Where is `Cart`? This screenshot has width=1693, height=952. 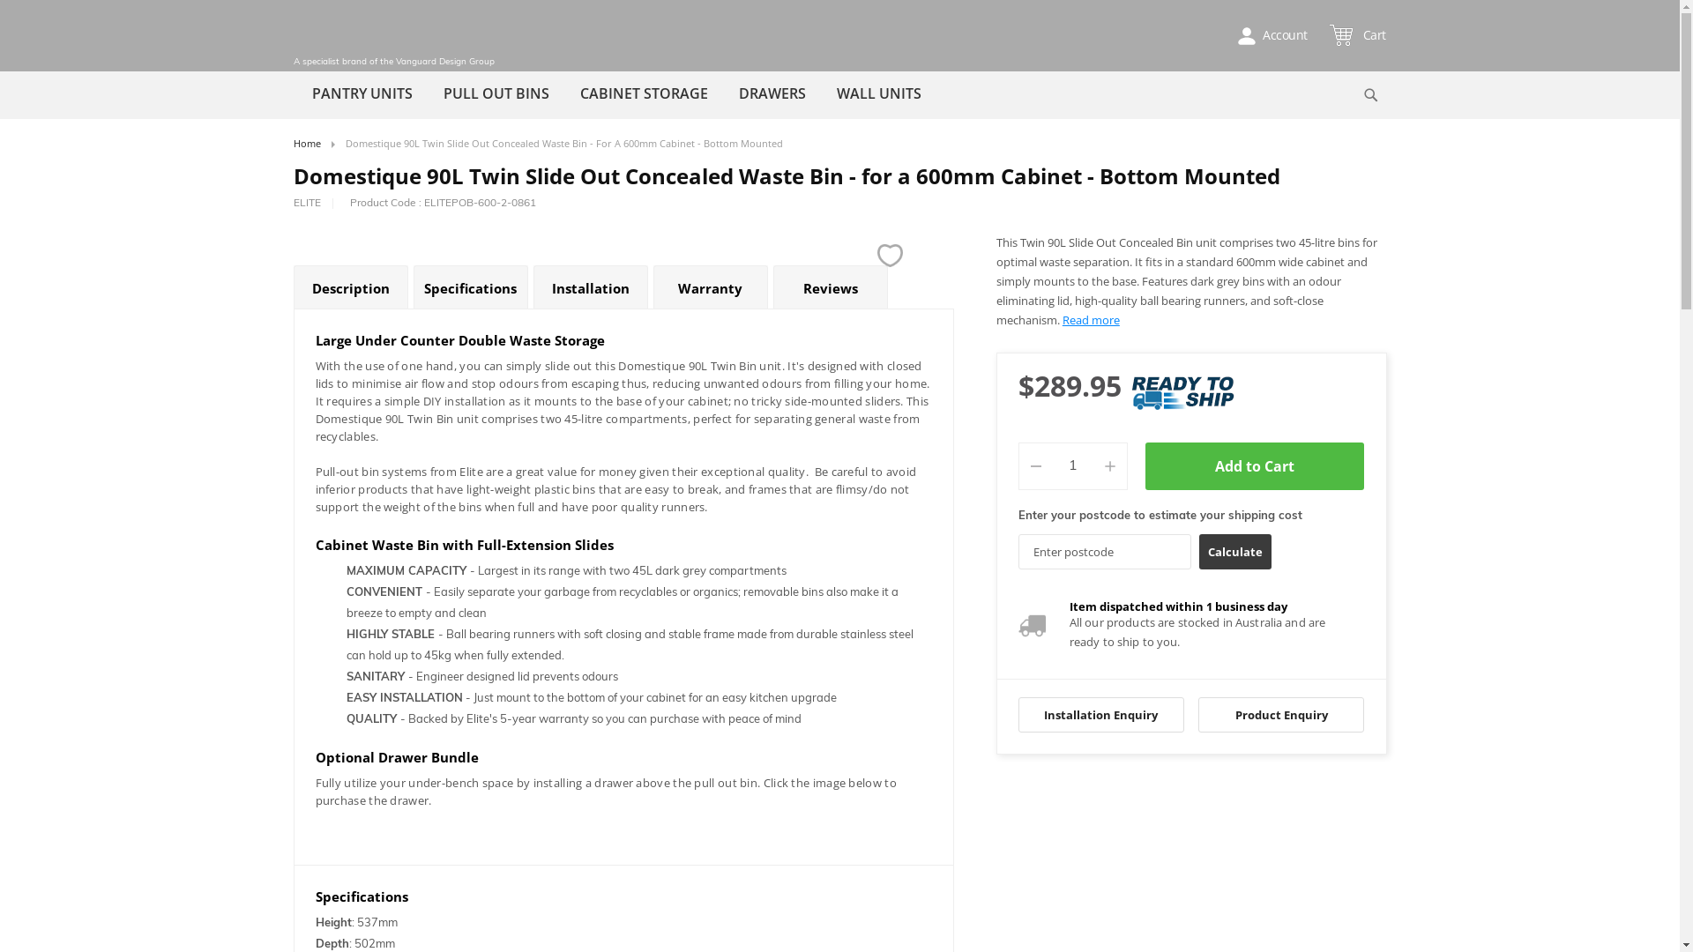 Cart is located at coordinates (1361, 35).